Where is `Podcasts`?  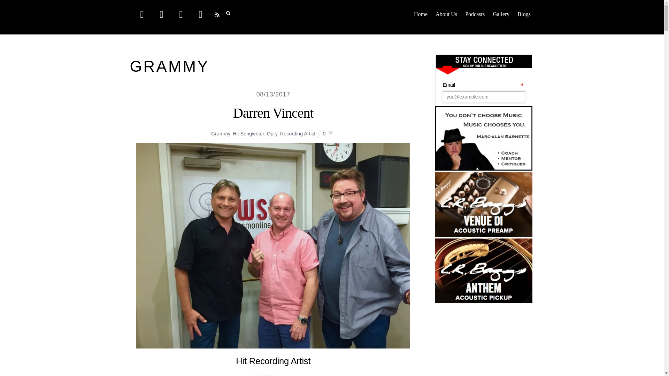
Podcasts is located at coordinates (475, 14).